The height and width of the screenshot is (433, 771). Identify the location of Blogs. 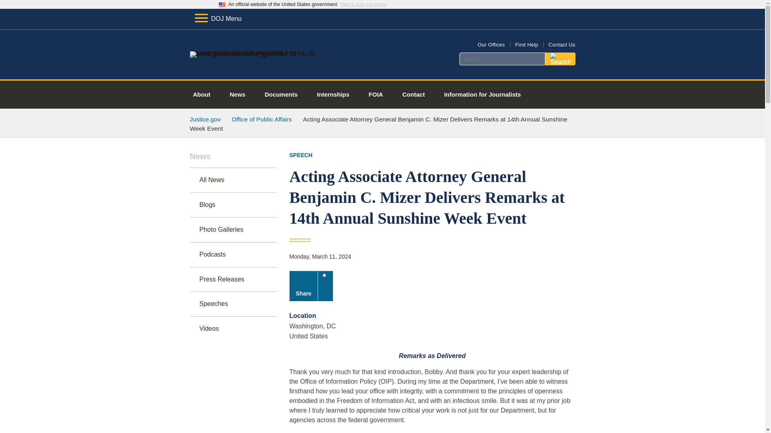
(233, 205).